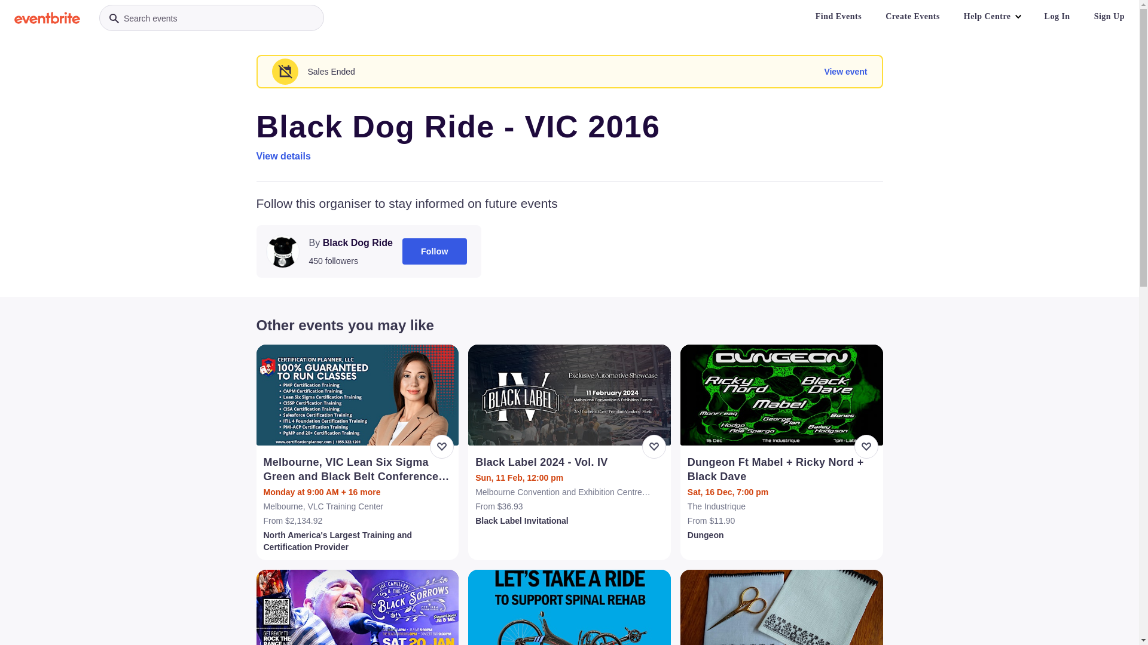  Describe the element at coordinates (1110, 17) in the screenshot. I see `Sign Up` at that location.